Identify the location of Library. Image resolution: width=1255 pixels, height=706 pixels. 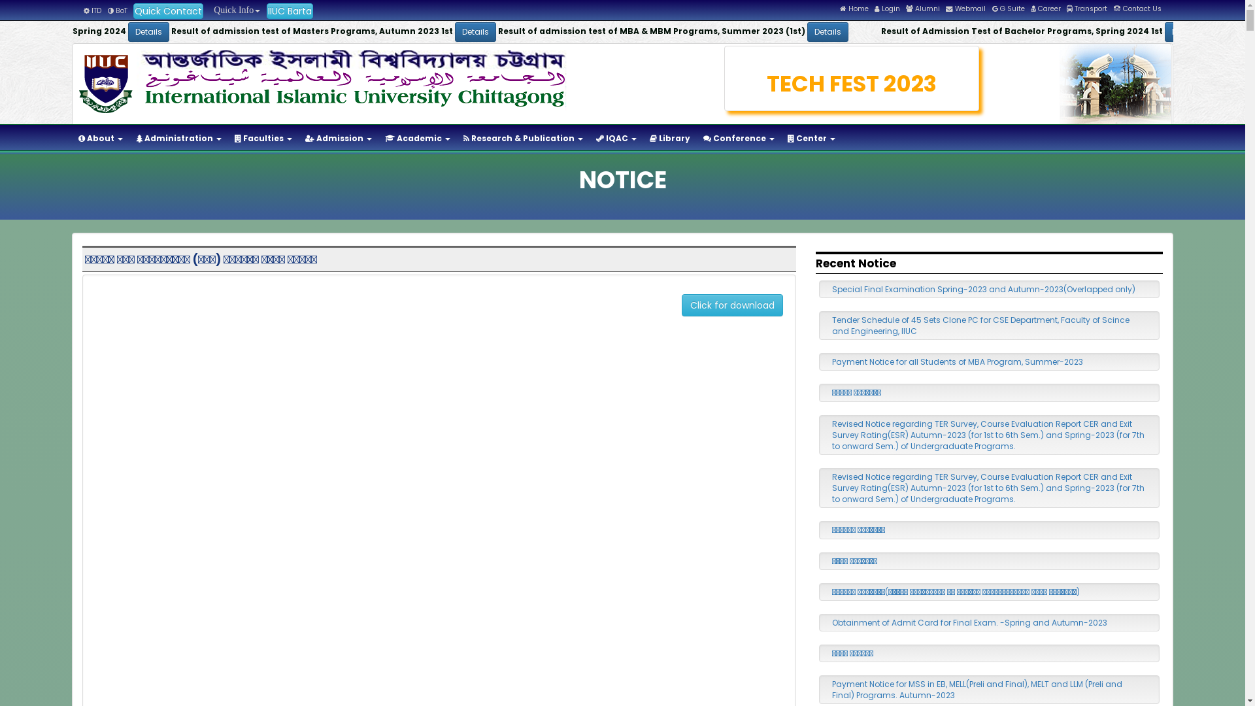
(669, 139).